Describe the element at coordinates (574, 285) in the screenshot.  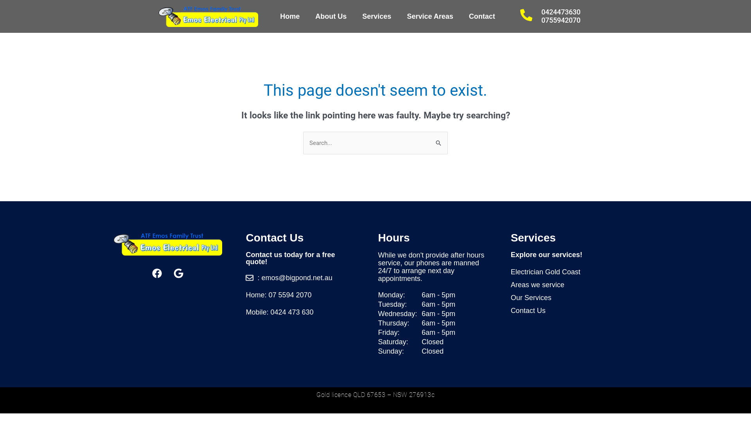
I see `Areas we service` at that location.